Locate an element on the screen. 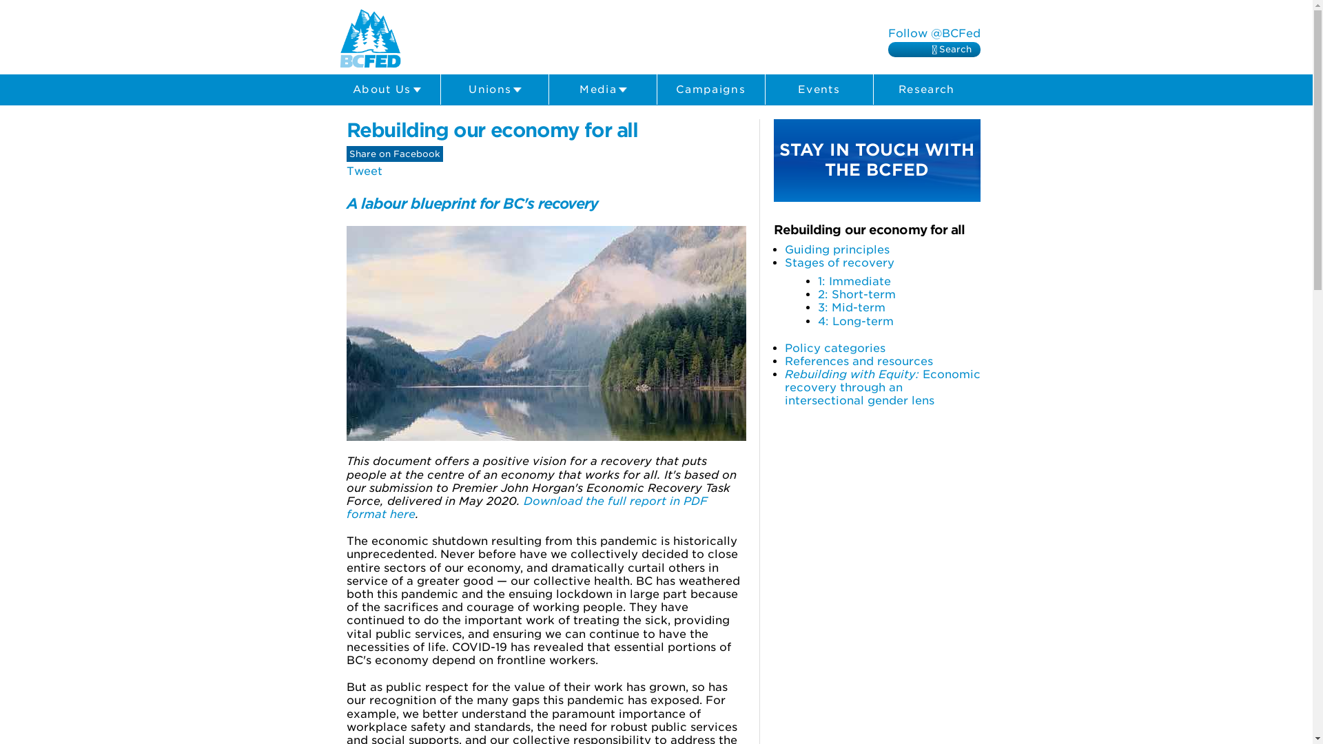  Campaigns is located at coordinates (711, 90).